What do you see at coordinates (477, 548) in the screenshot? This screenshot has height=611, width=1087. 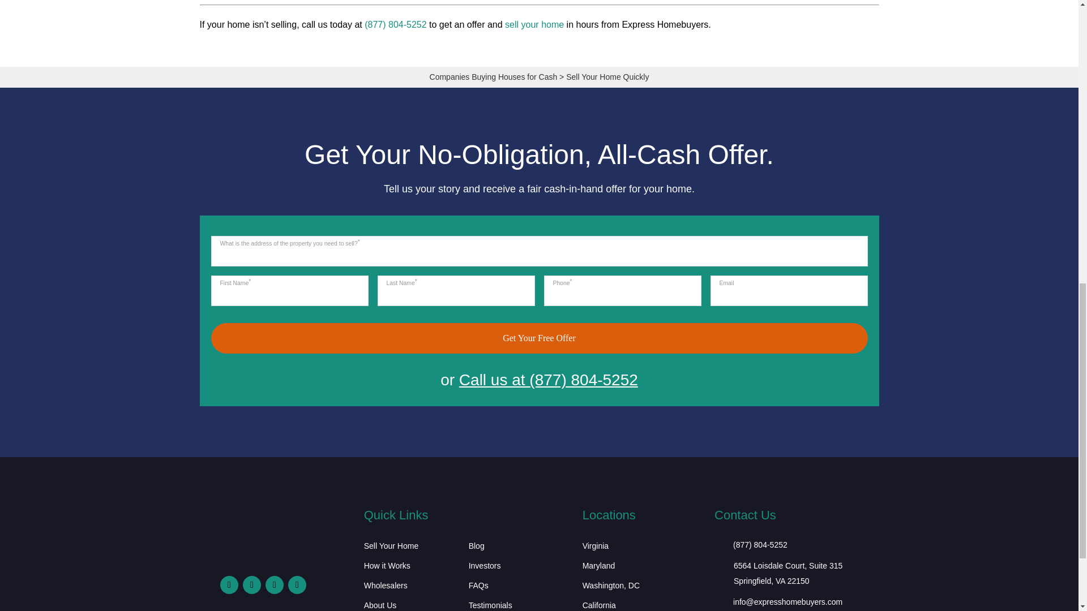 I see `Blog` at bounding box center [477, 548].